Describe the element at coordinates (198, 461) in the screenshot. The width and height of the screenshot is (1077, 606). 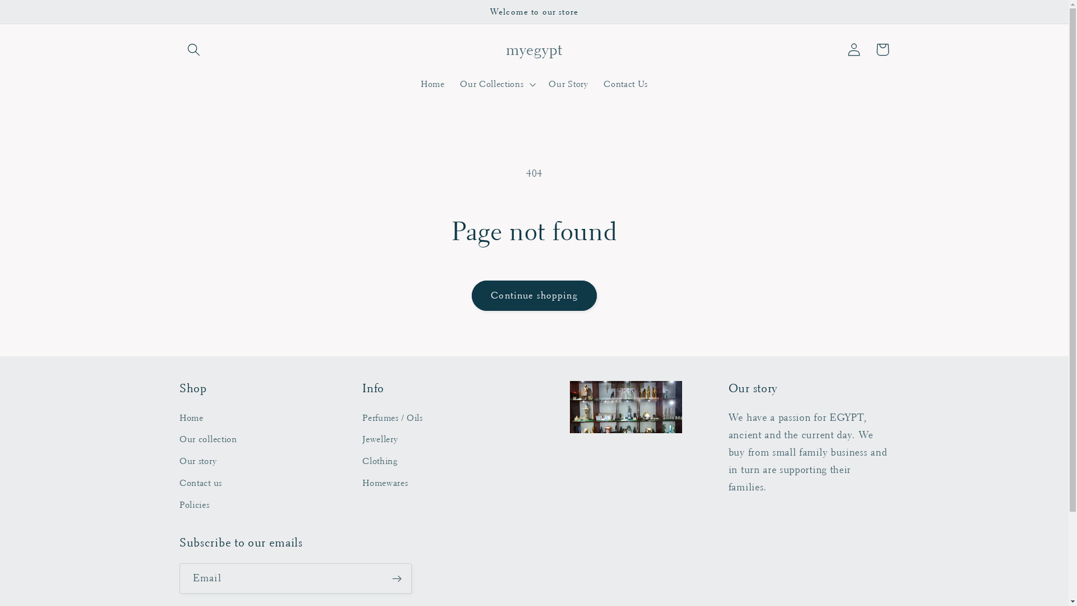
I see `Our story` at that location.